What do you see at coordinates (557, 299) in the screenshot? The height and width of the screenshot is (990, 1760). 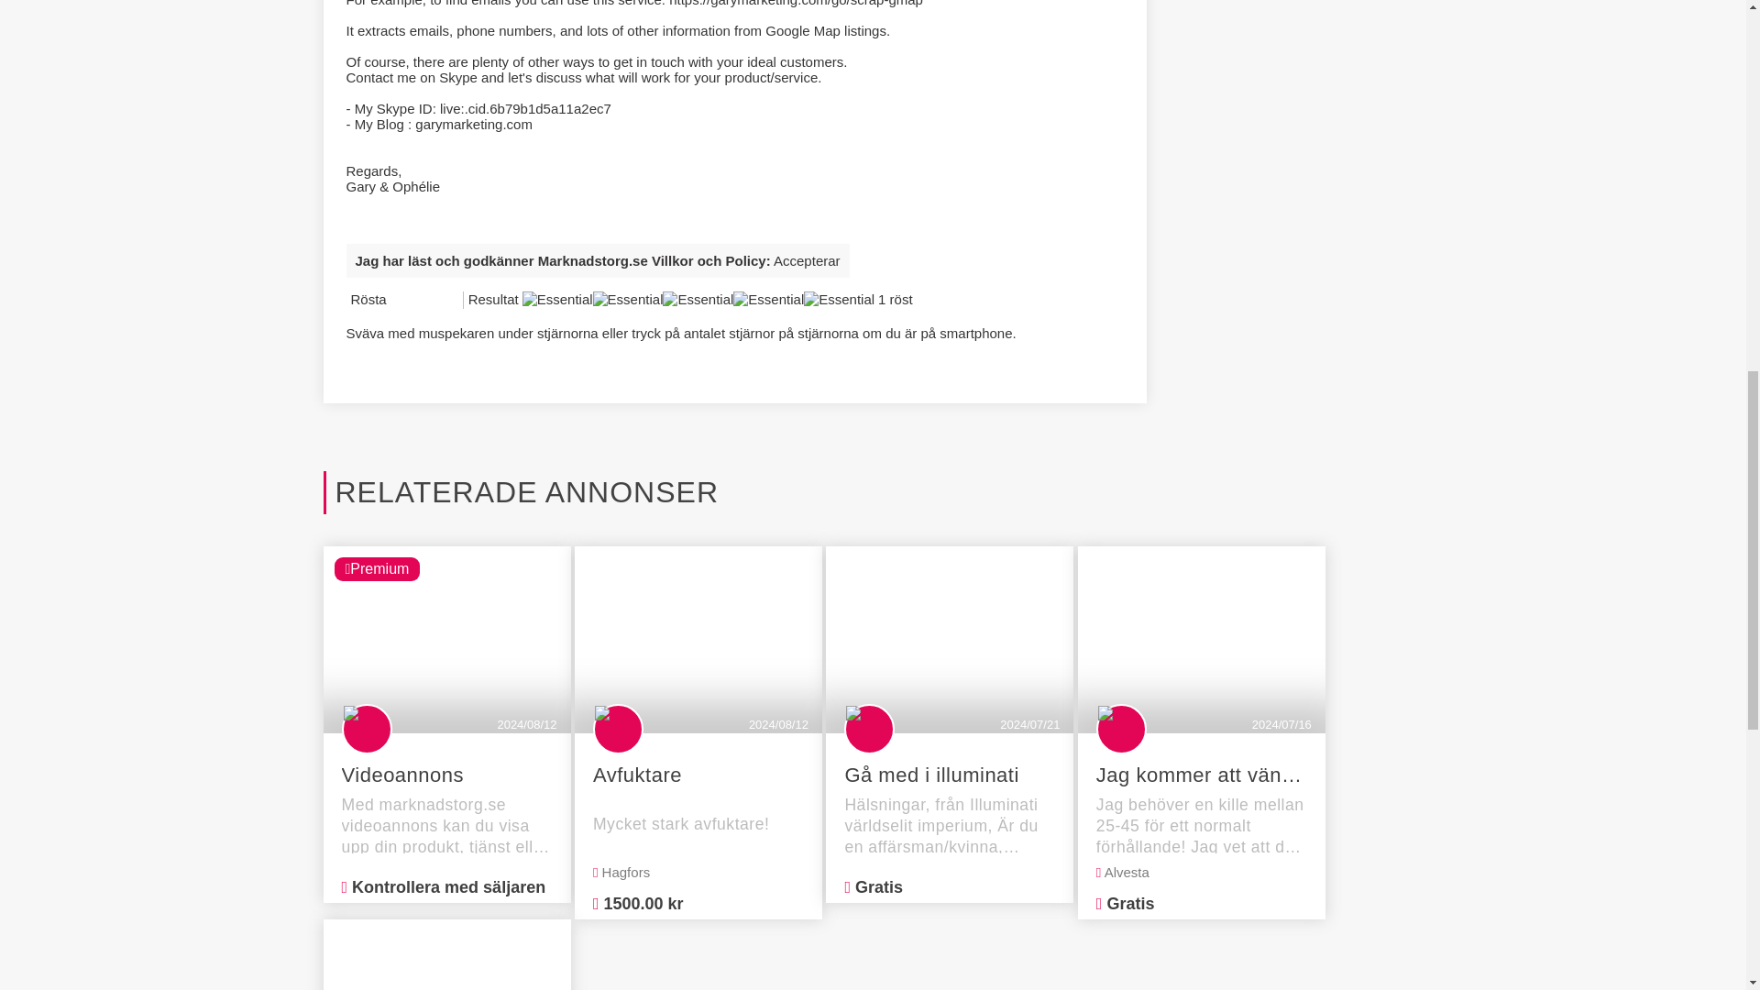 I see `Essential` at bounding box center [557, 299].